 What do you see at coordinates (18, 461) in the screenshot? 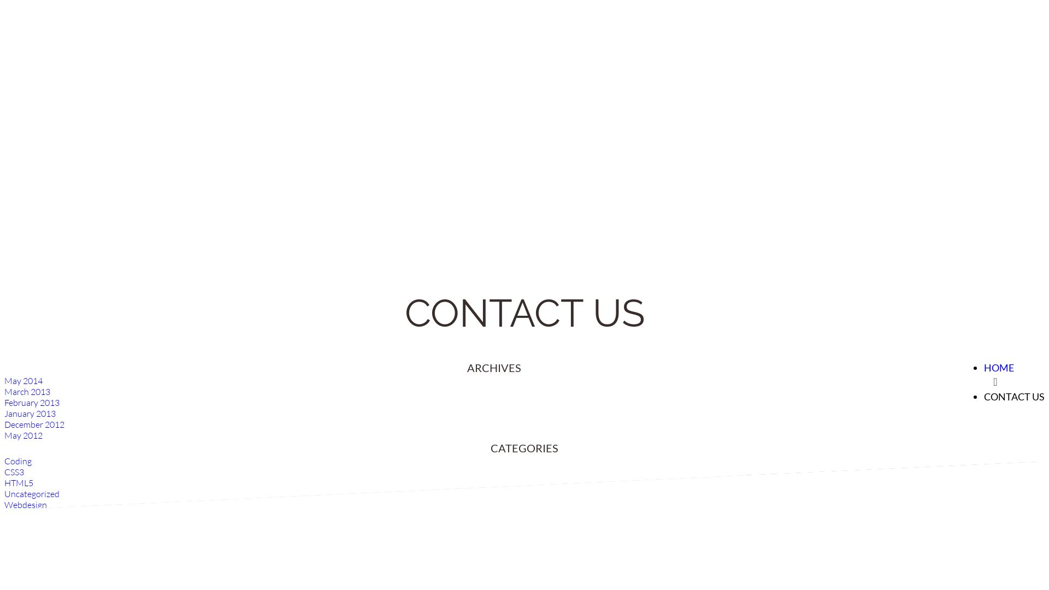
I see `Coding` at bounding box center [18, 461].